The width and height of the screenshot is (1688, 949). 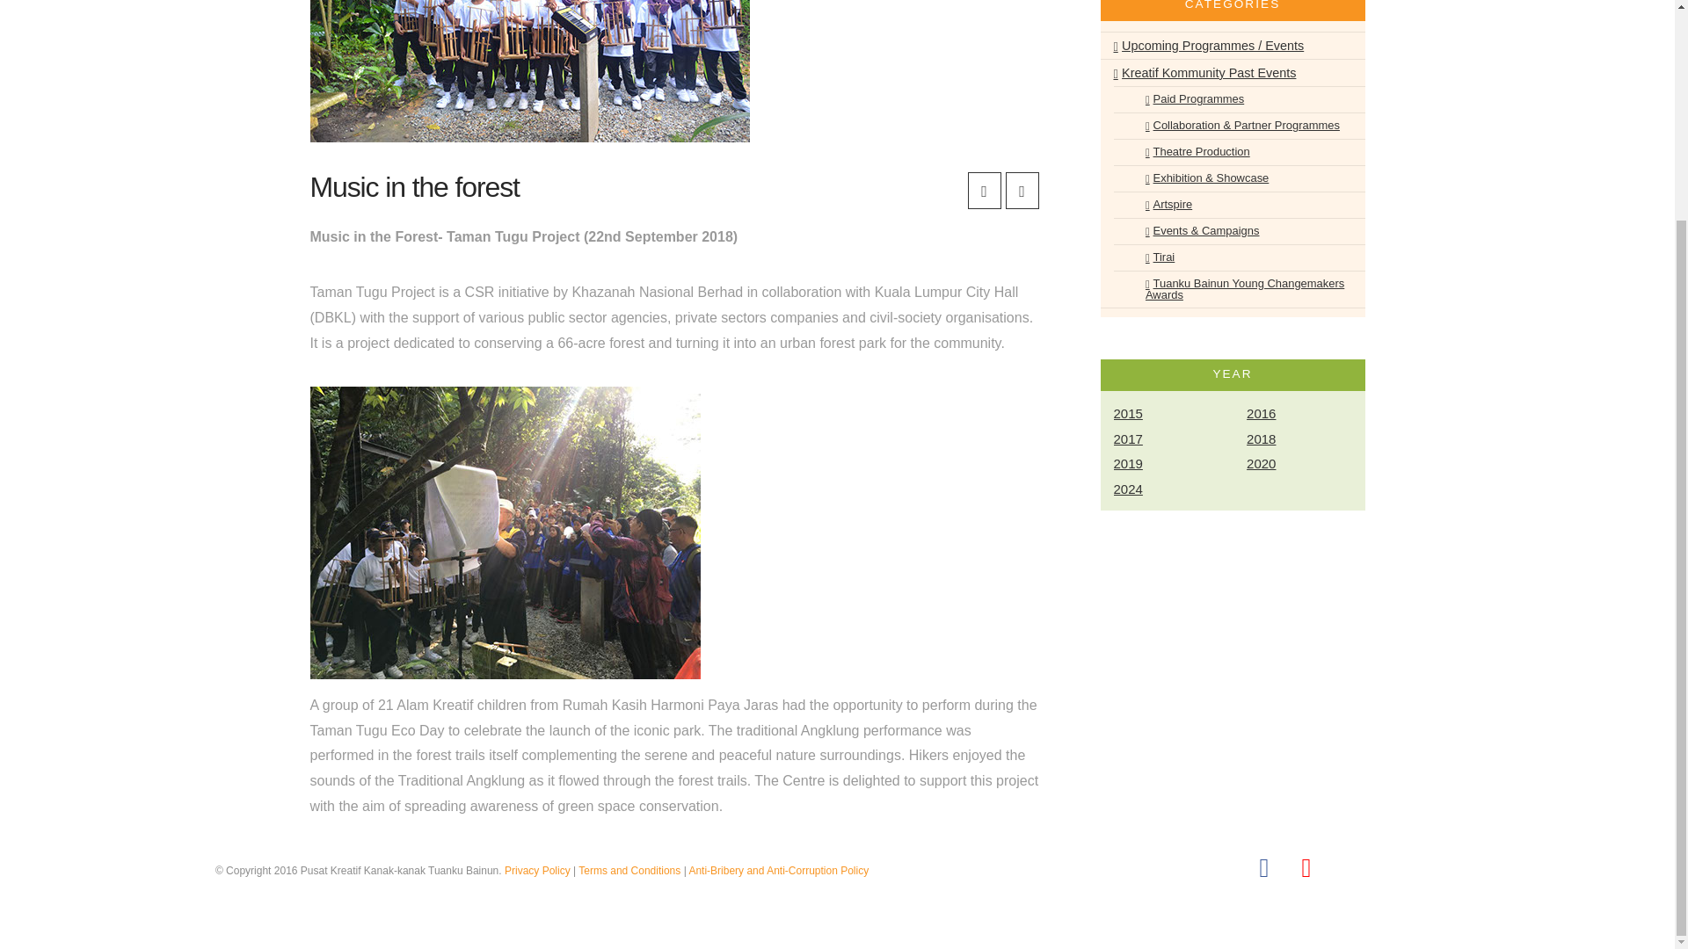 I want to click on 2016, so click(x=1305, y=414).